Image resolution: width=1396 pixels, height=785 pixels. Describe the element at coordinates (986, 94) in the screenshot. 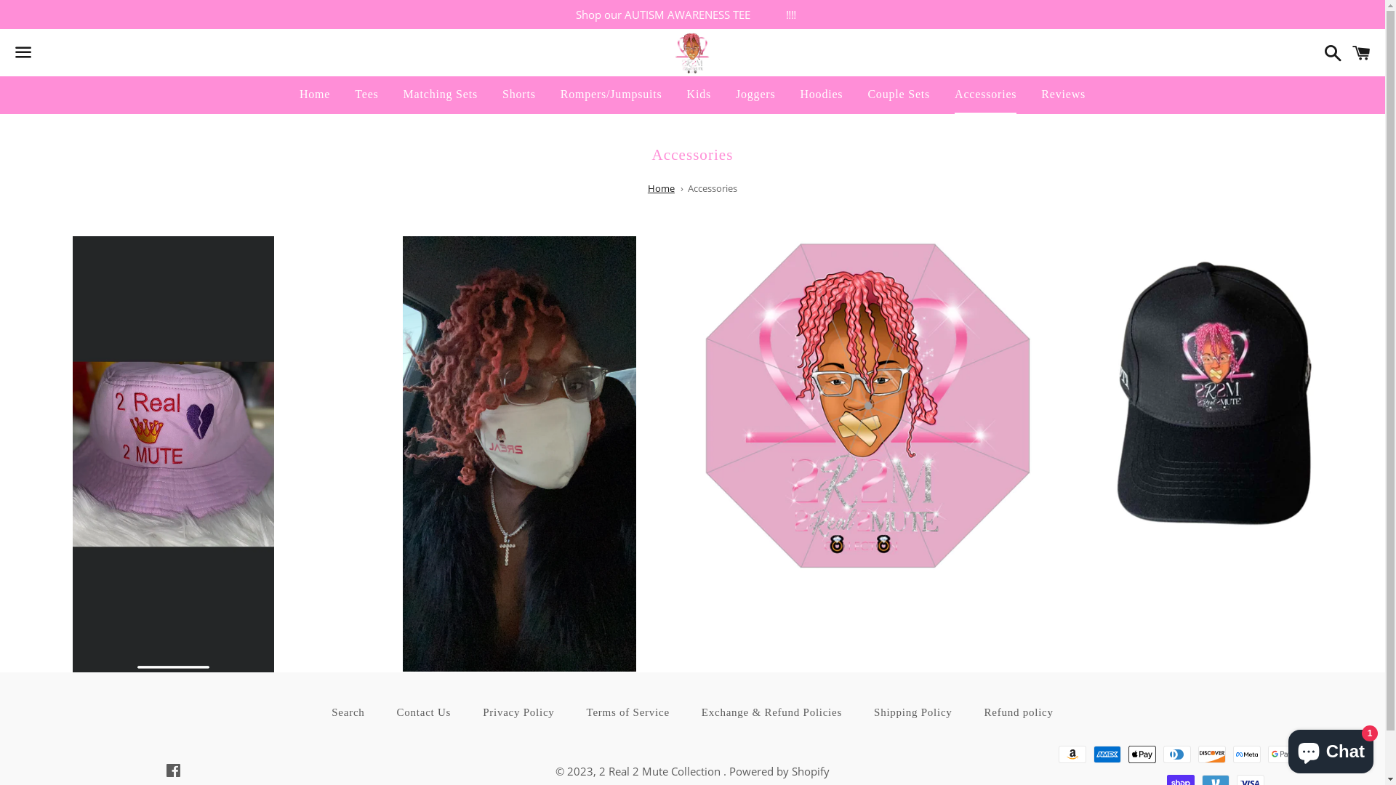

I see `Accessories` at that location.